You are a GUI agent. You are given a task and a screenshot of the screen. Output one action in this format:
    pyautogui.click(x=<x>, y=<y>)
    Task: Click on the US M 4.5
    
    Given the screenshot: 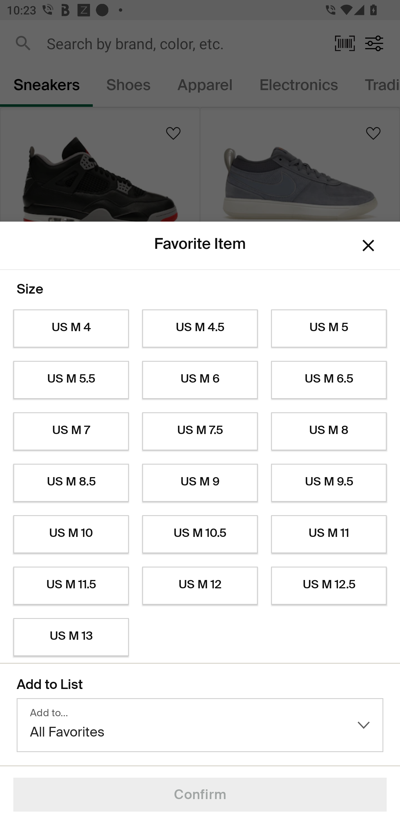 What is the action you would take?
    pyautogui.click(x=200, y=329)
    